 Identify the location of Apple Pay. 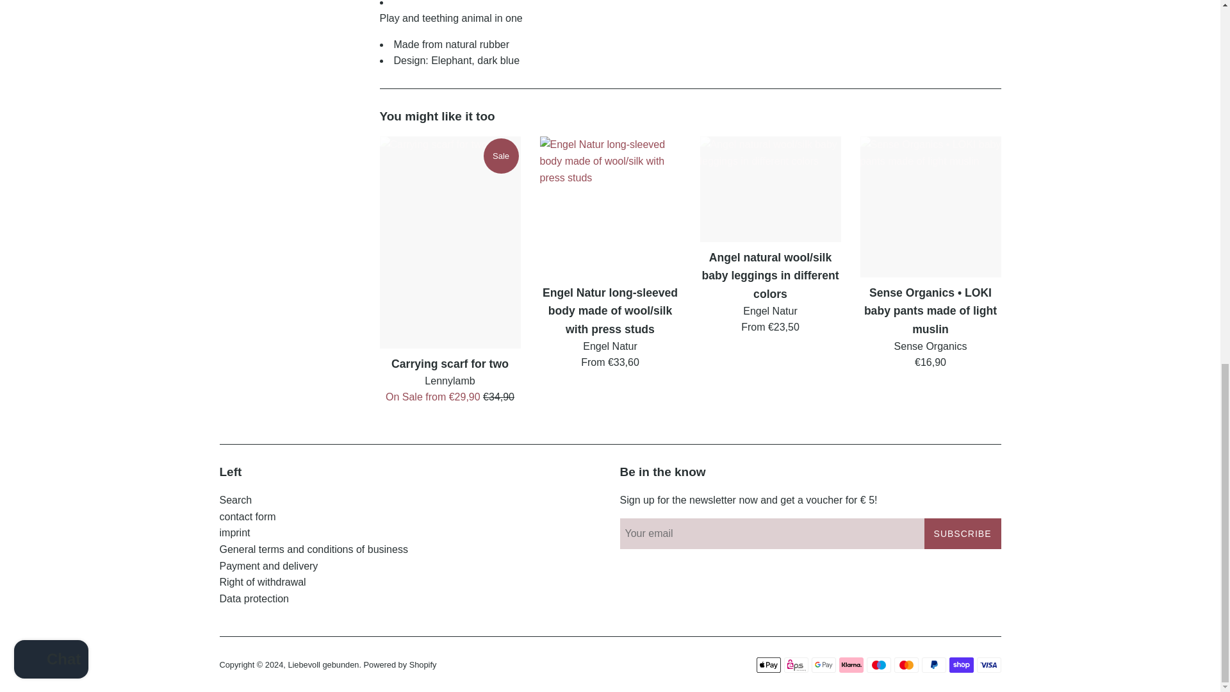
(767, 665).